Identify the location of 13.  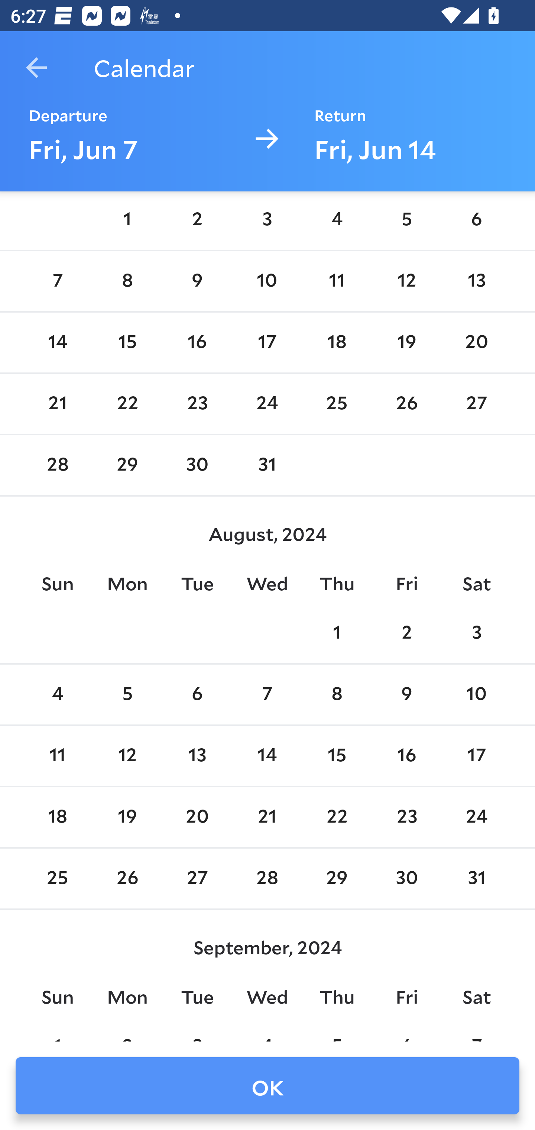
(476, 281).